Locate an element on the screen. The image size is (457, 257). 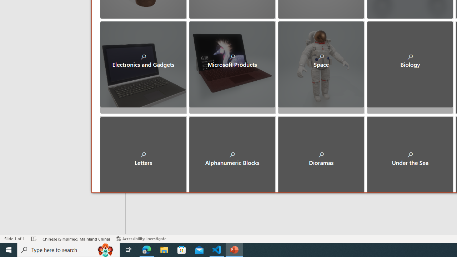
Letters is located at coordinates (144, 153).